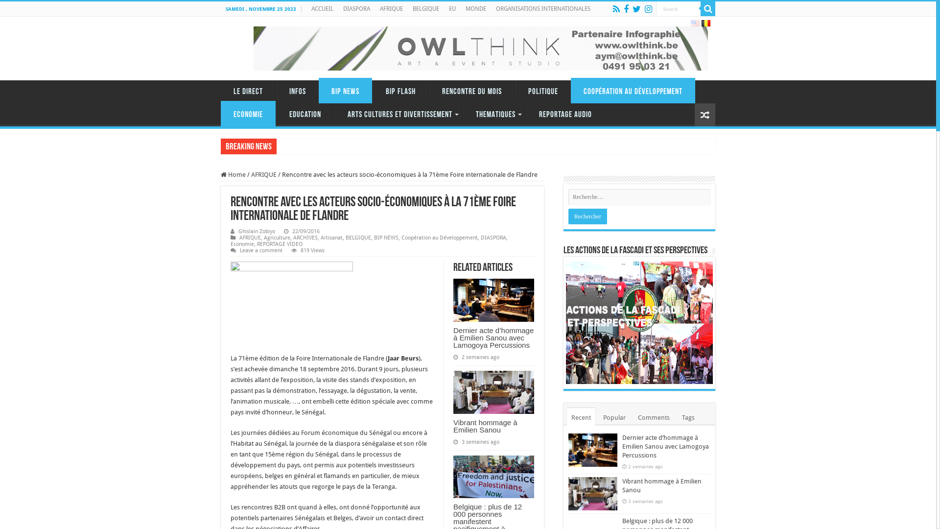  I want to click on LE DIRECT, so click(248, 91).